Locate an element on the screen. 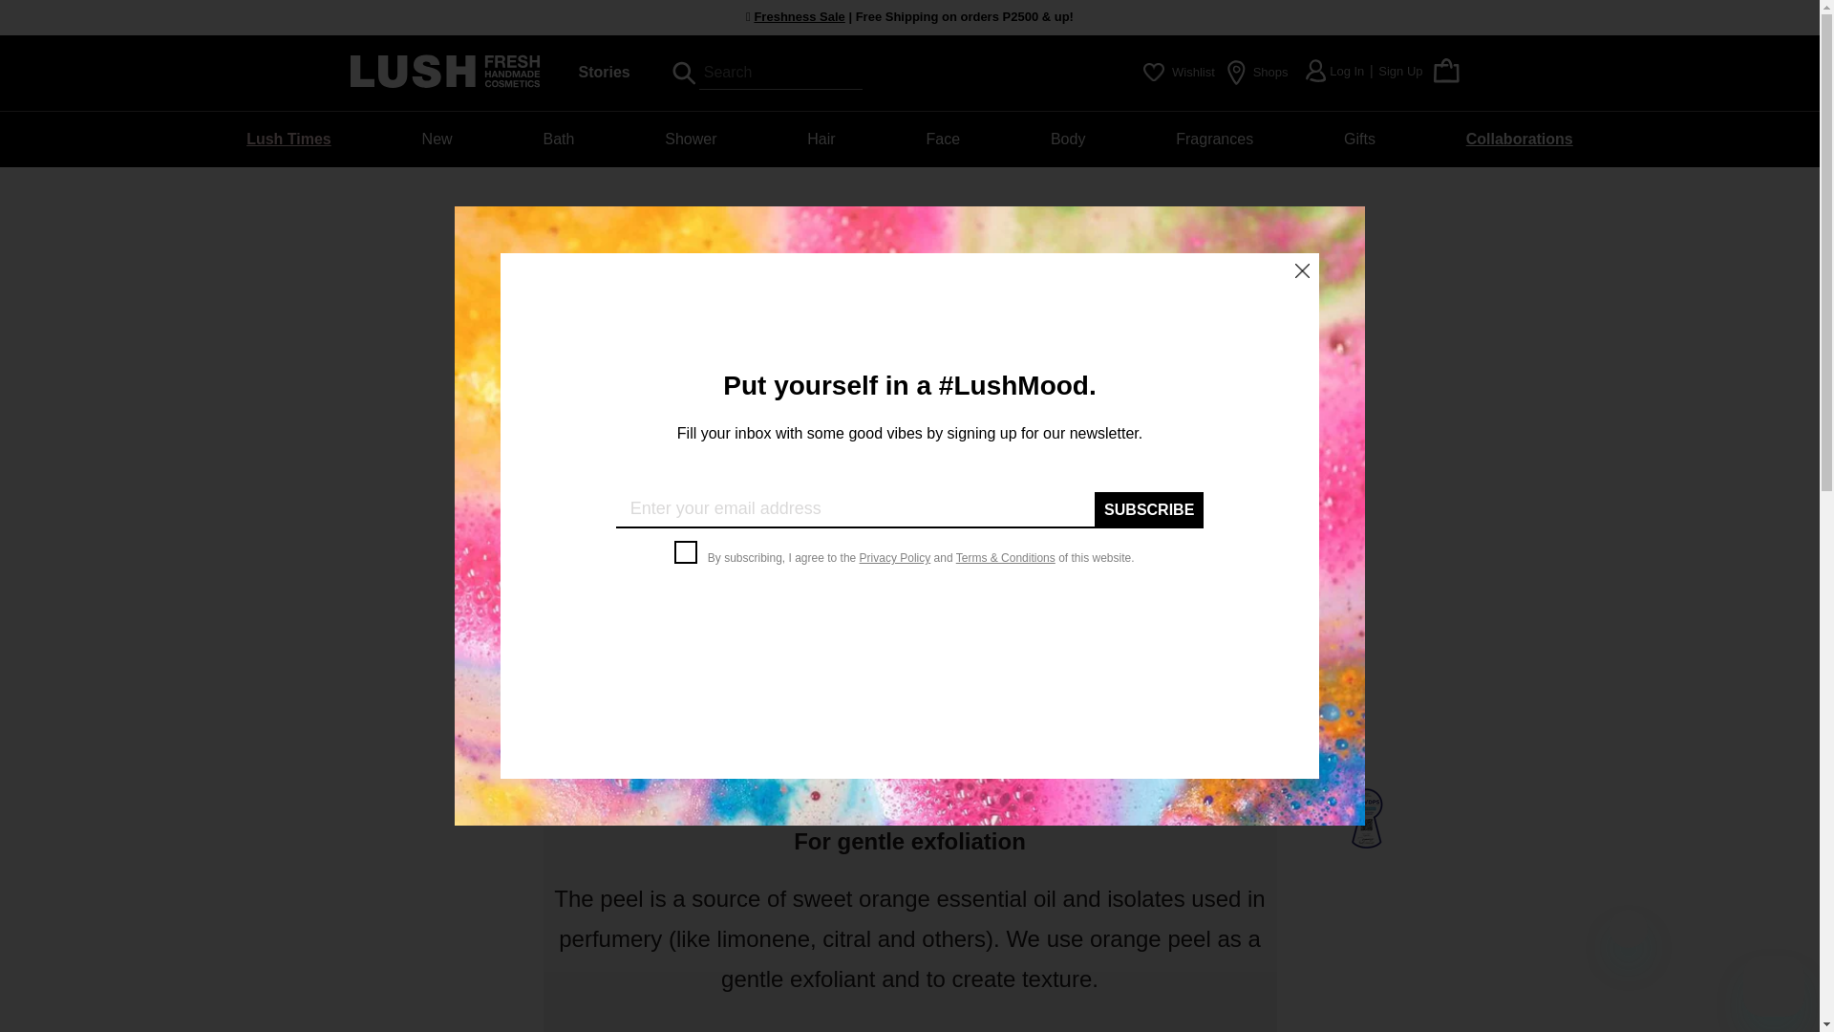 The width and height of the screenshot is (1834, 1032). Stories is located at coordinates (605, 72).